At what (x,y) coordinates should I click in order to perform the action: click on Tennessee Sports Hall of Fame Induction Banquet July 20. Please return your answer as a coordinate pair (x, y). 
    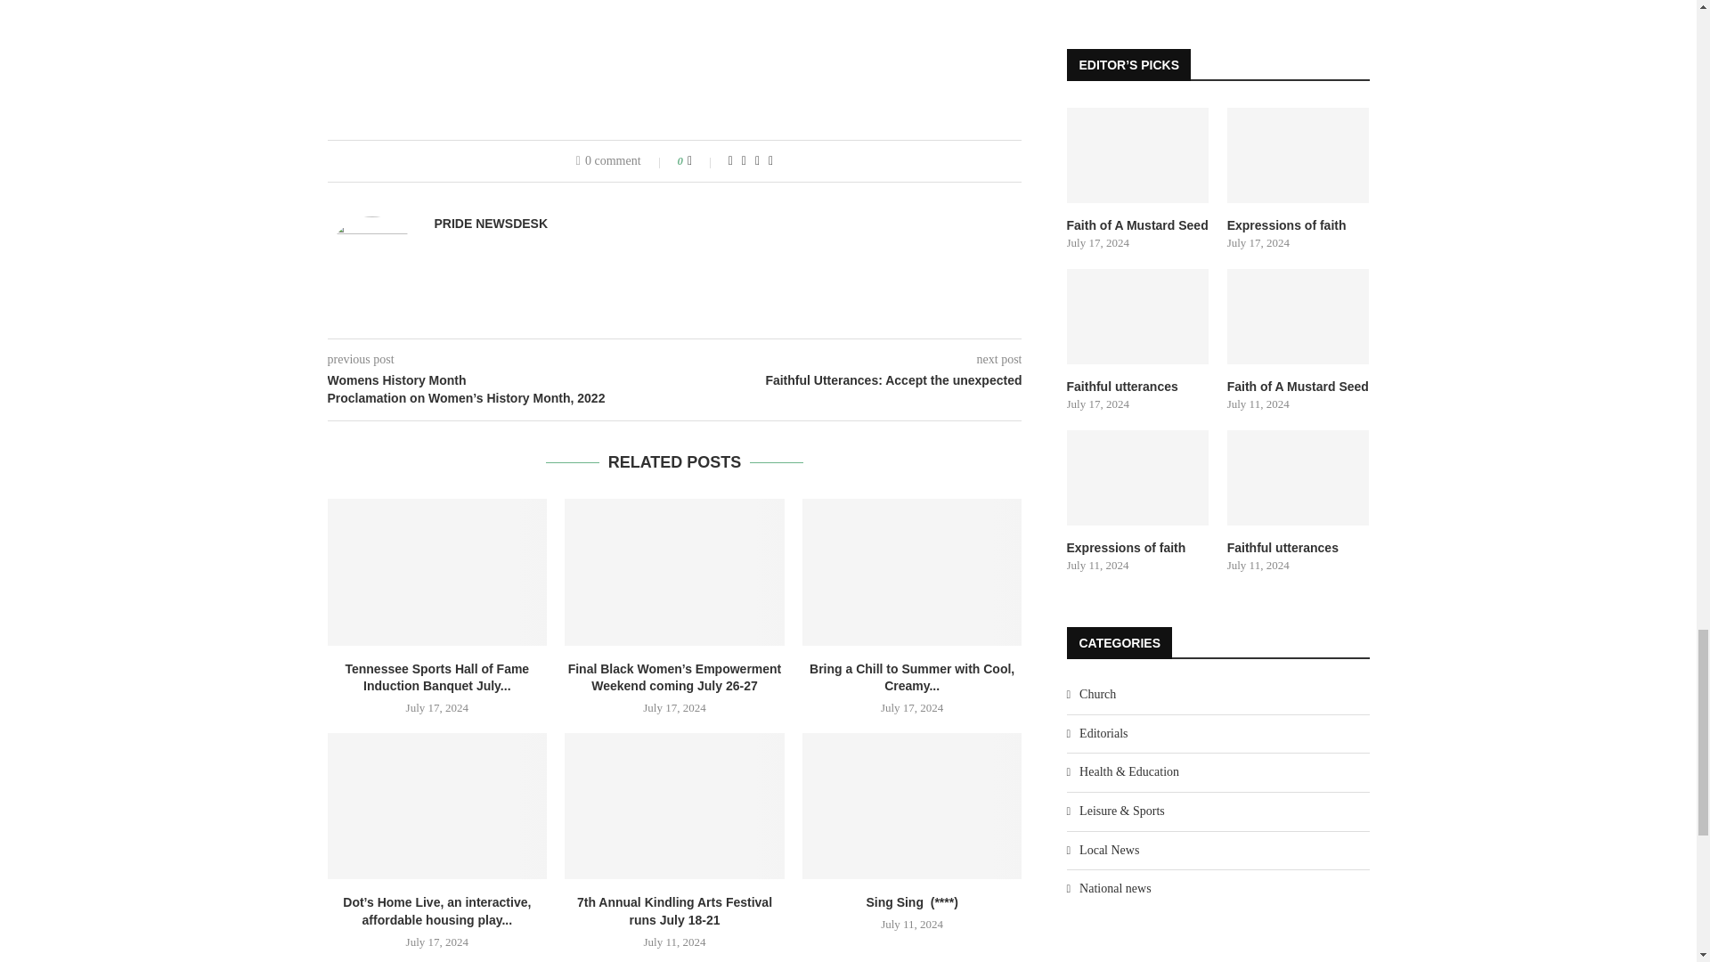
    Looking at the image, I should click on (437, 572).